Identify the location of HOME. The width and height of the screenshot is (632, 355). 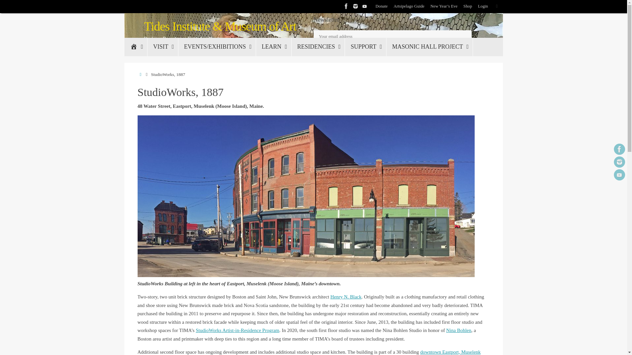
(136, 47).